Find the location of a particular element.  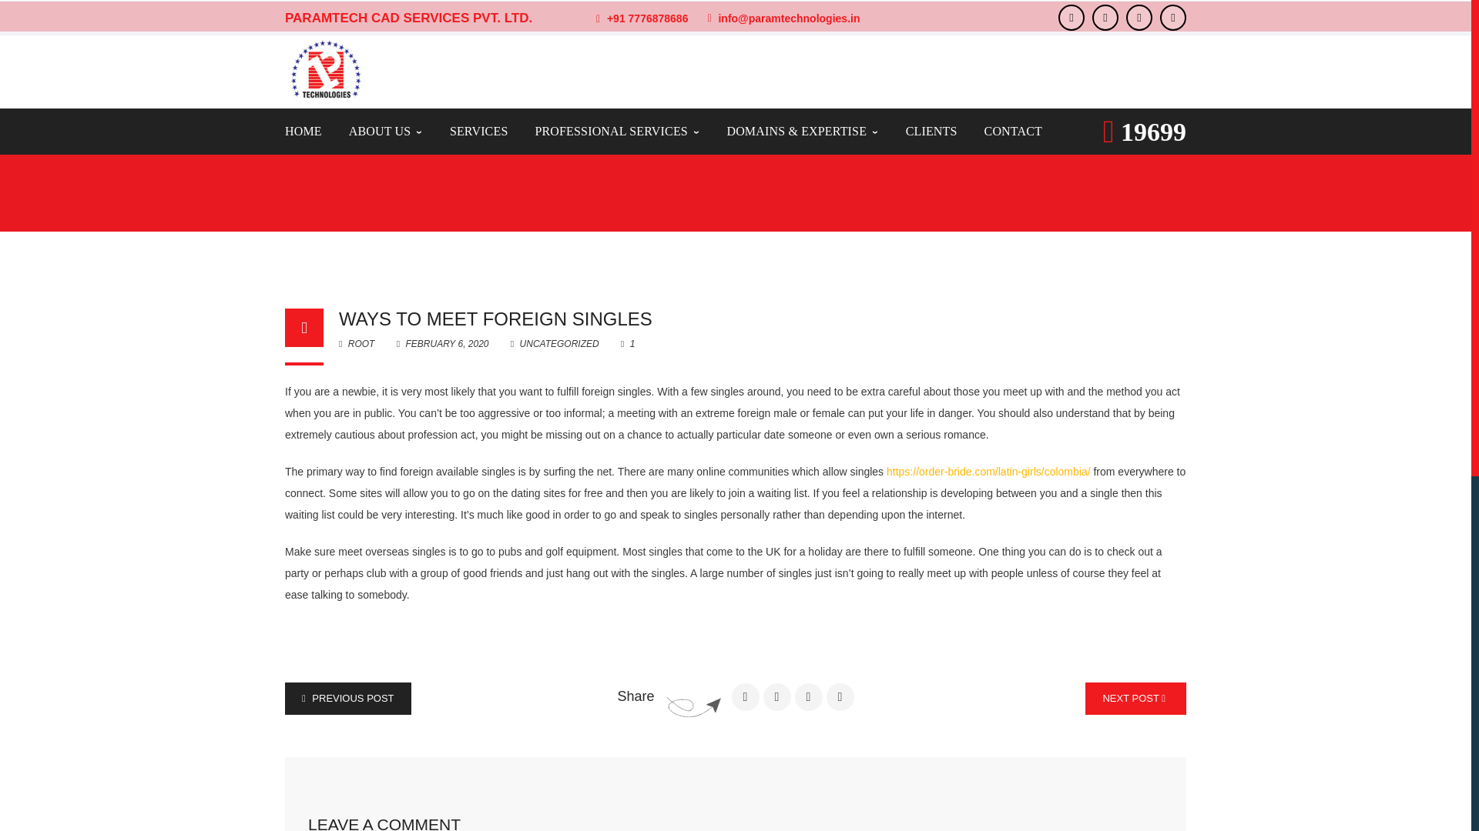

FEBRUARY 6, 2020 is located at coordinates (444, 343).